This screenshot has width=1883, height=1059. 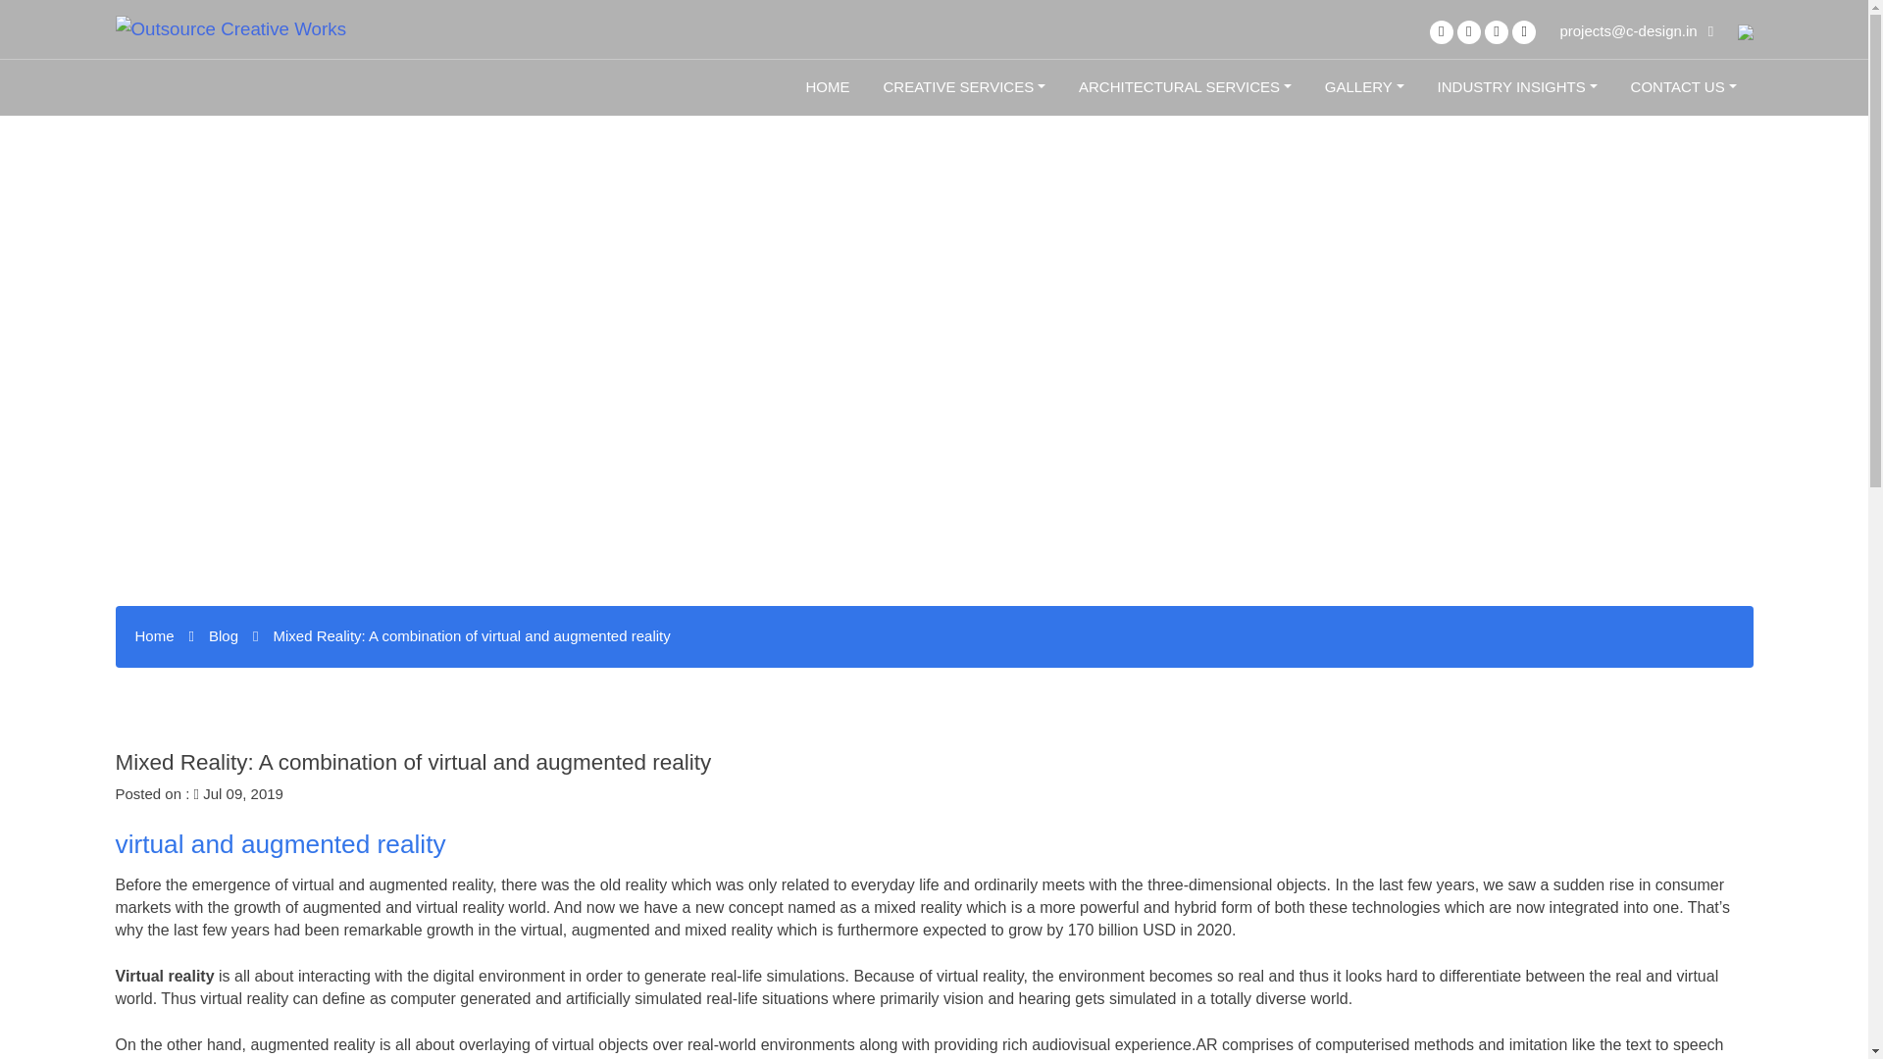 What do you see at coordinates (1185, 88) in the screenshot?
I see `ARCHITECTURAL SERVICES` at bounding box center [1185, 88].